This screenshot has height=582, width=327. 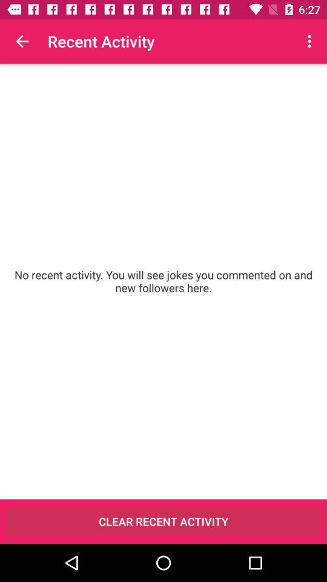 I want to click on tap the icon next to the recent activity app, so click(x=311, y=41).